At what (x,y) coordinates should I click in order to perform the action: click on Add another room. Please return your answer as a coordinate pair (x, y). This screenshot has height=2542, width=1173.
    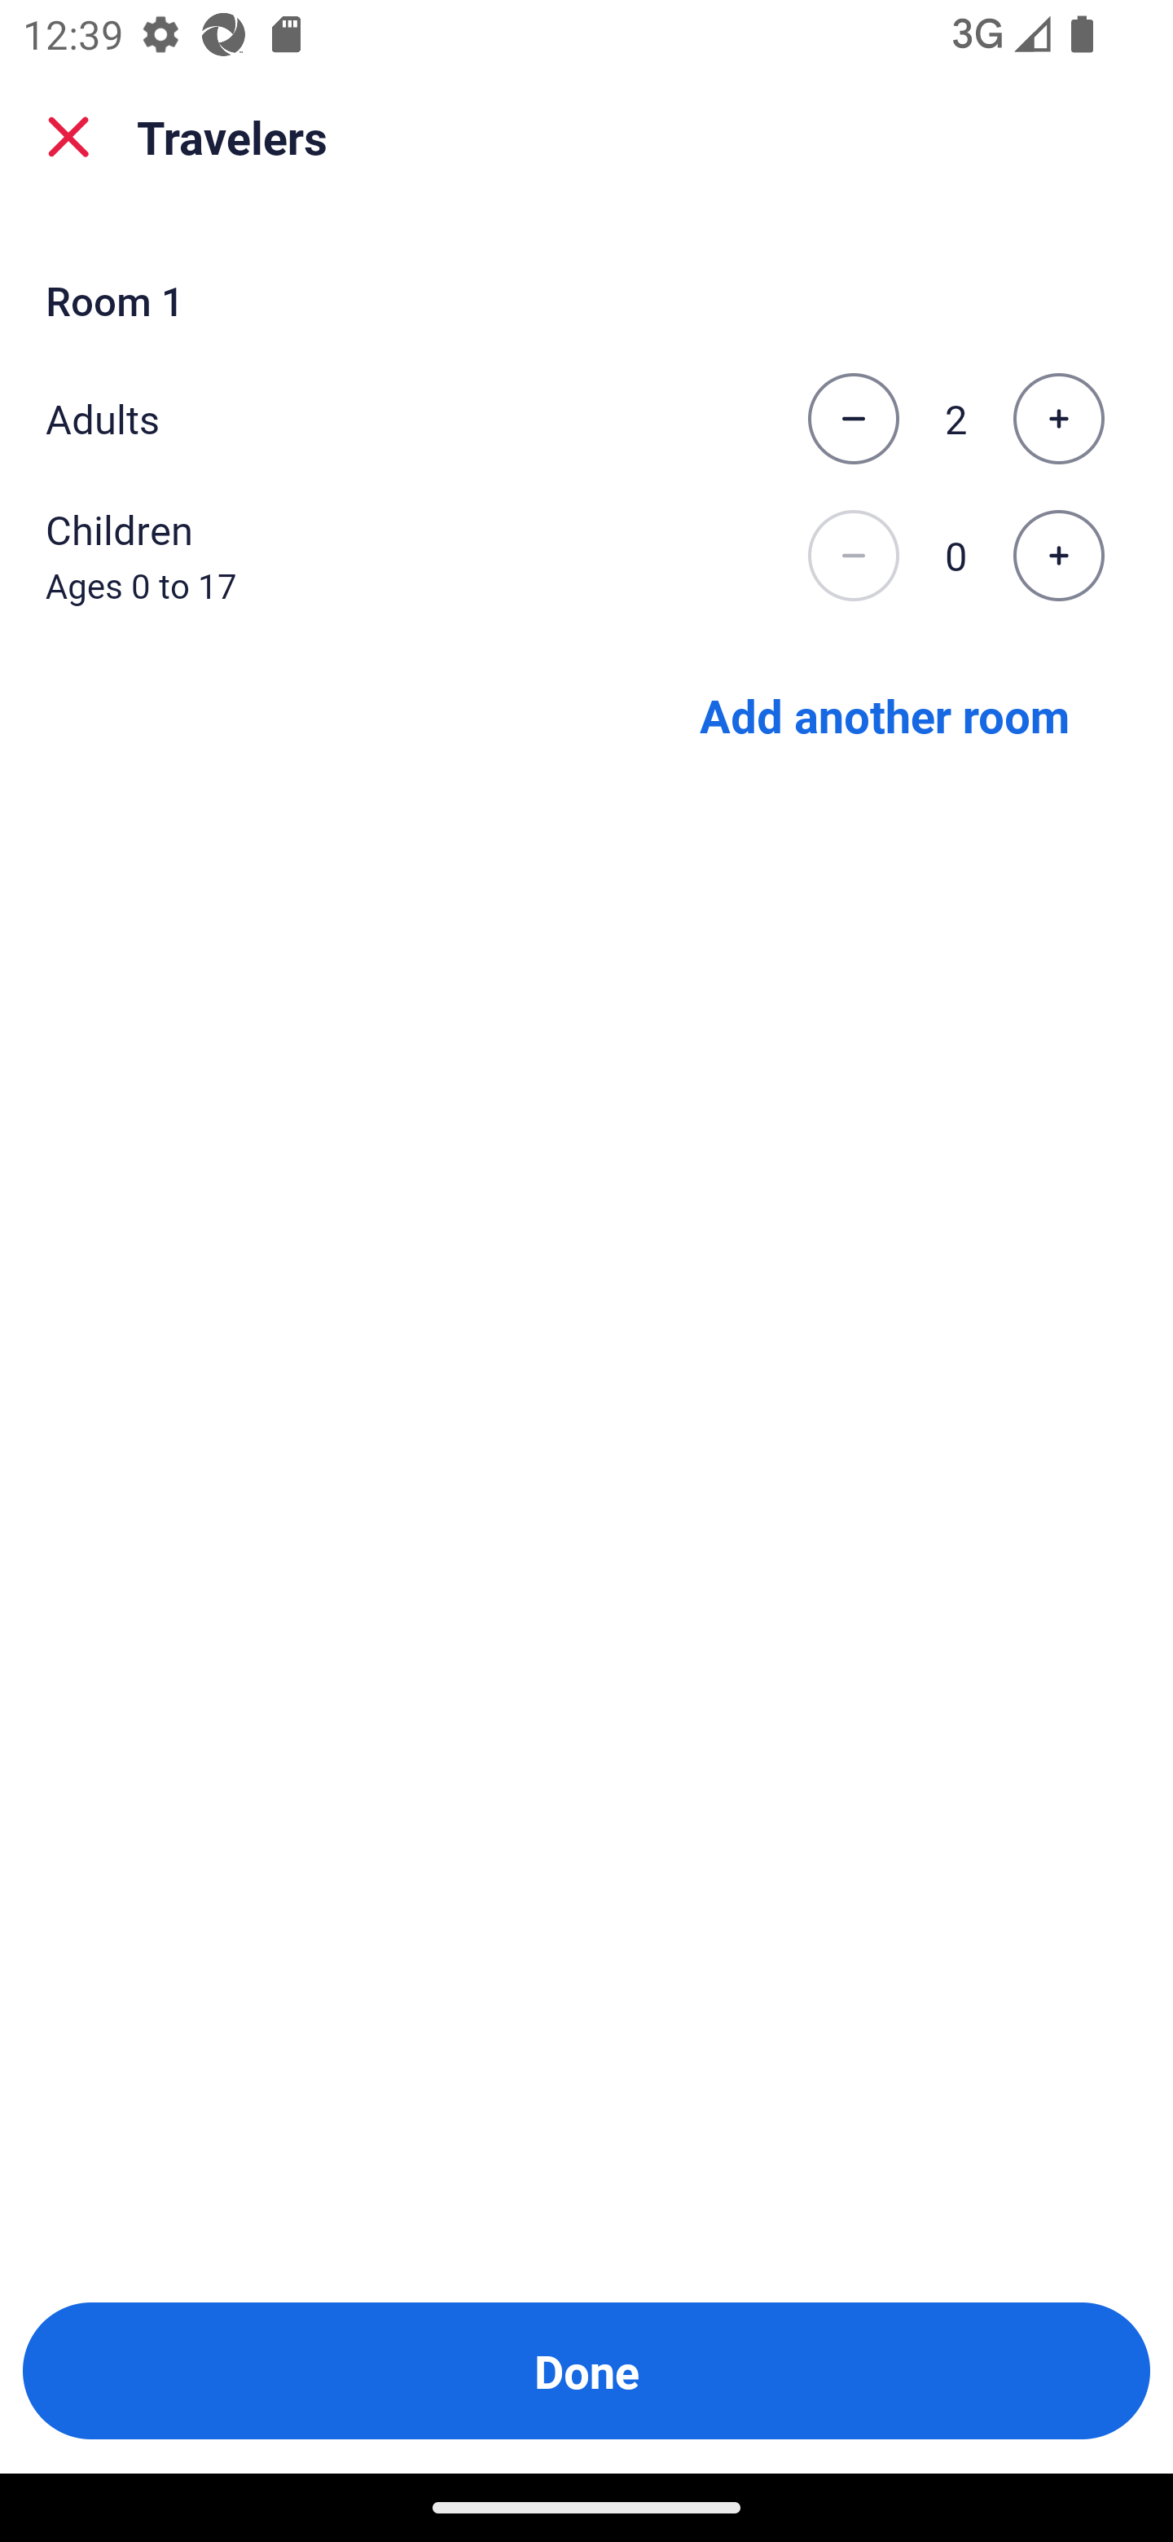
    Looking at the image, I should click on (885, 714).